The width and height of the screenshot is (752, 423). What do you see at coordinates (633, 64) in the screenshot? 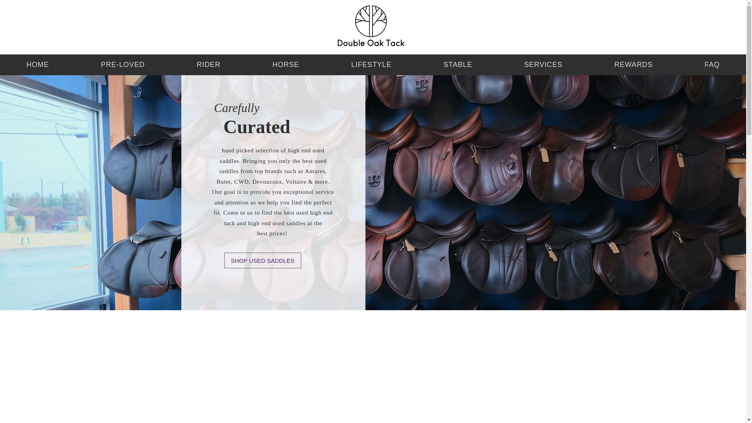
I see `REWARDS` at bounding box center [633, 64].